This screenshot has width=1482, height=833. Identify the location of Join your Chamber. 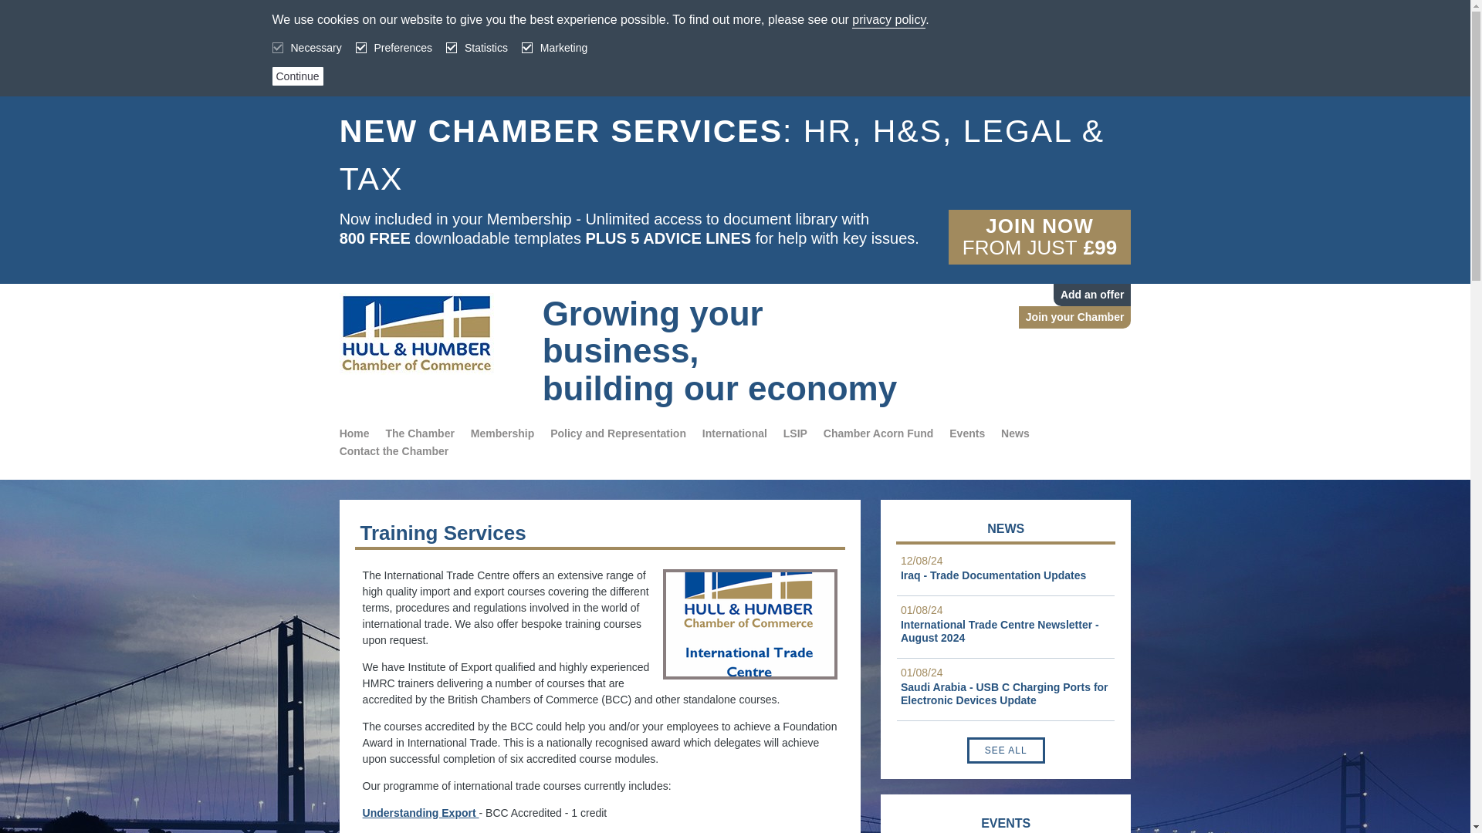
(1075, 317).